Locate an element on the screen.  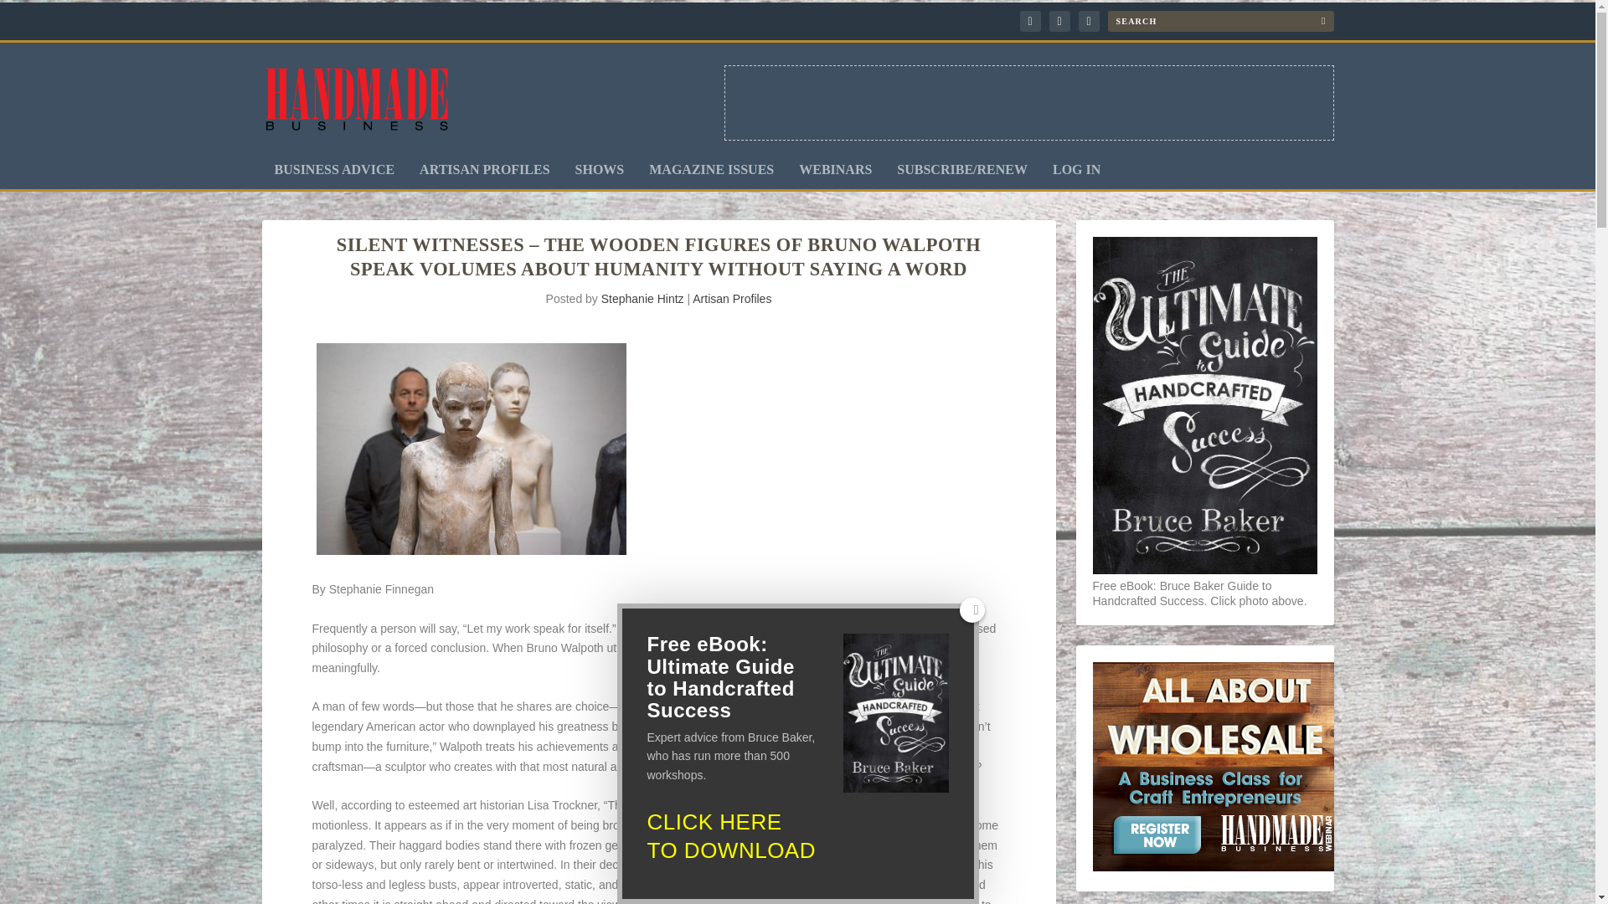
WEBINARS is located at coordinates (835, 176).